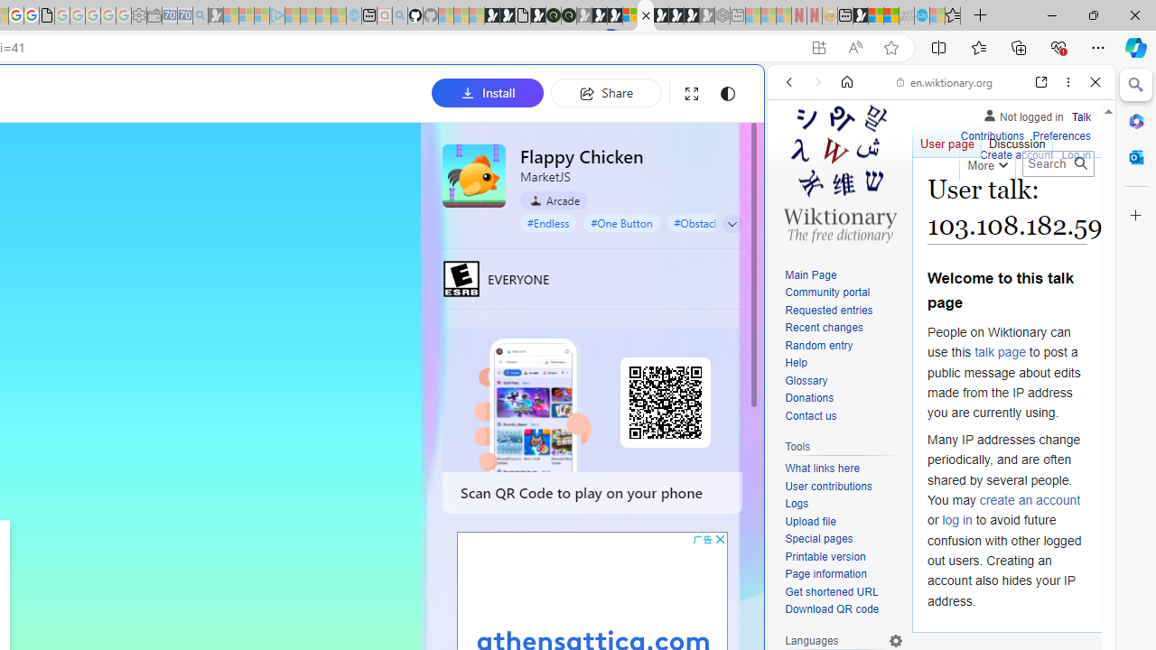 This screenshot has height=650, width=1156. What do you see at coordinates (945, 81) in the screenshot?
I see `en.wiktionary.org` at bounding box center [945, 81].